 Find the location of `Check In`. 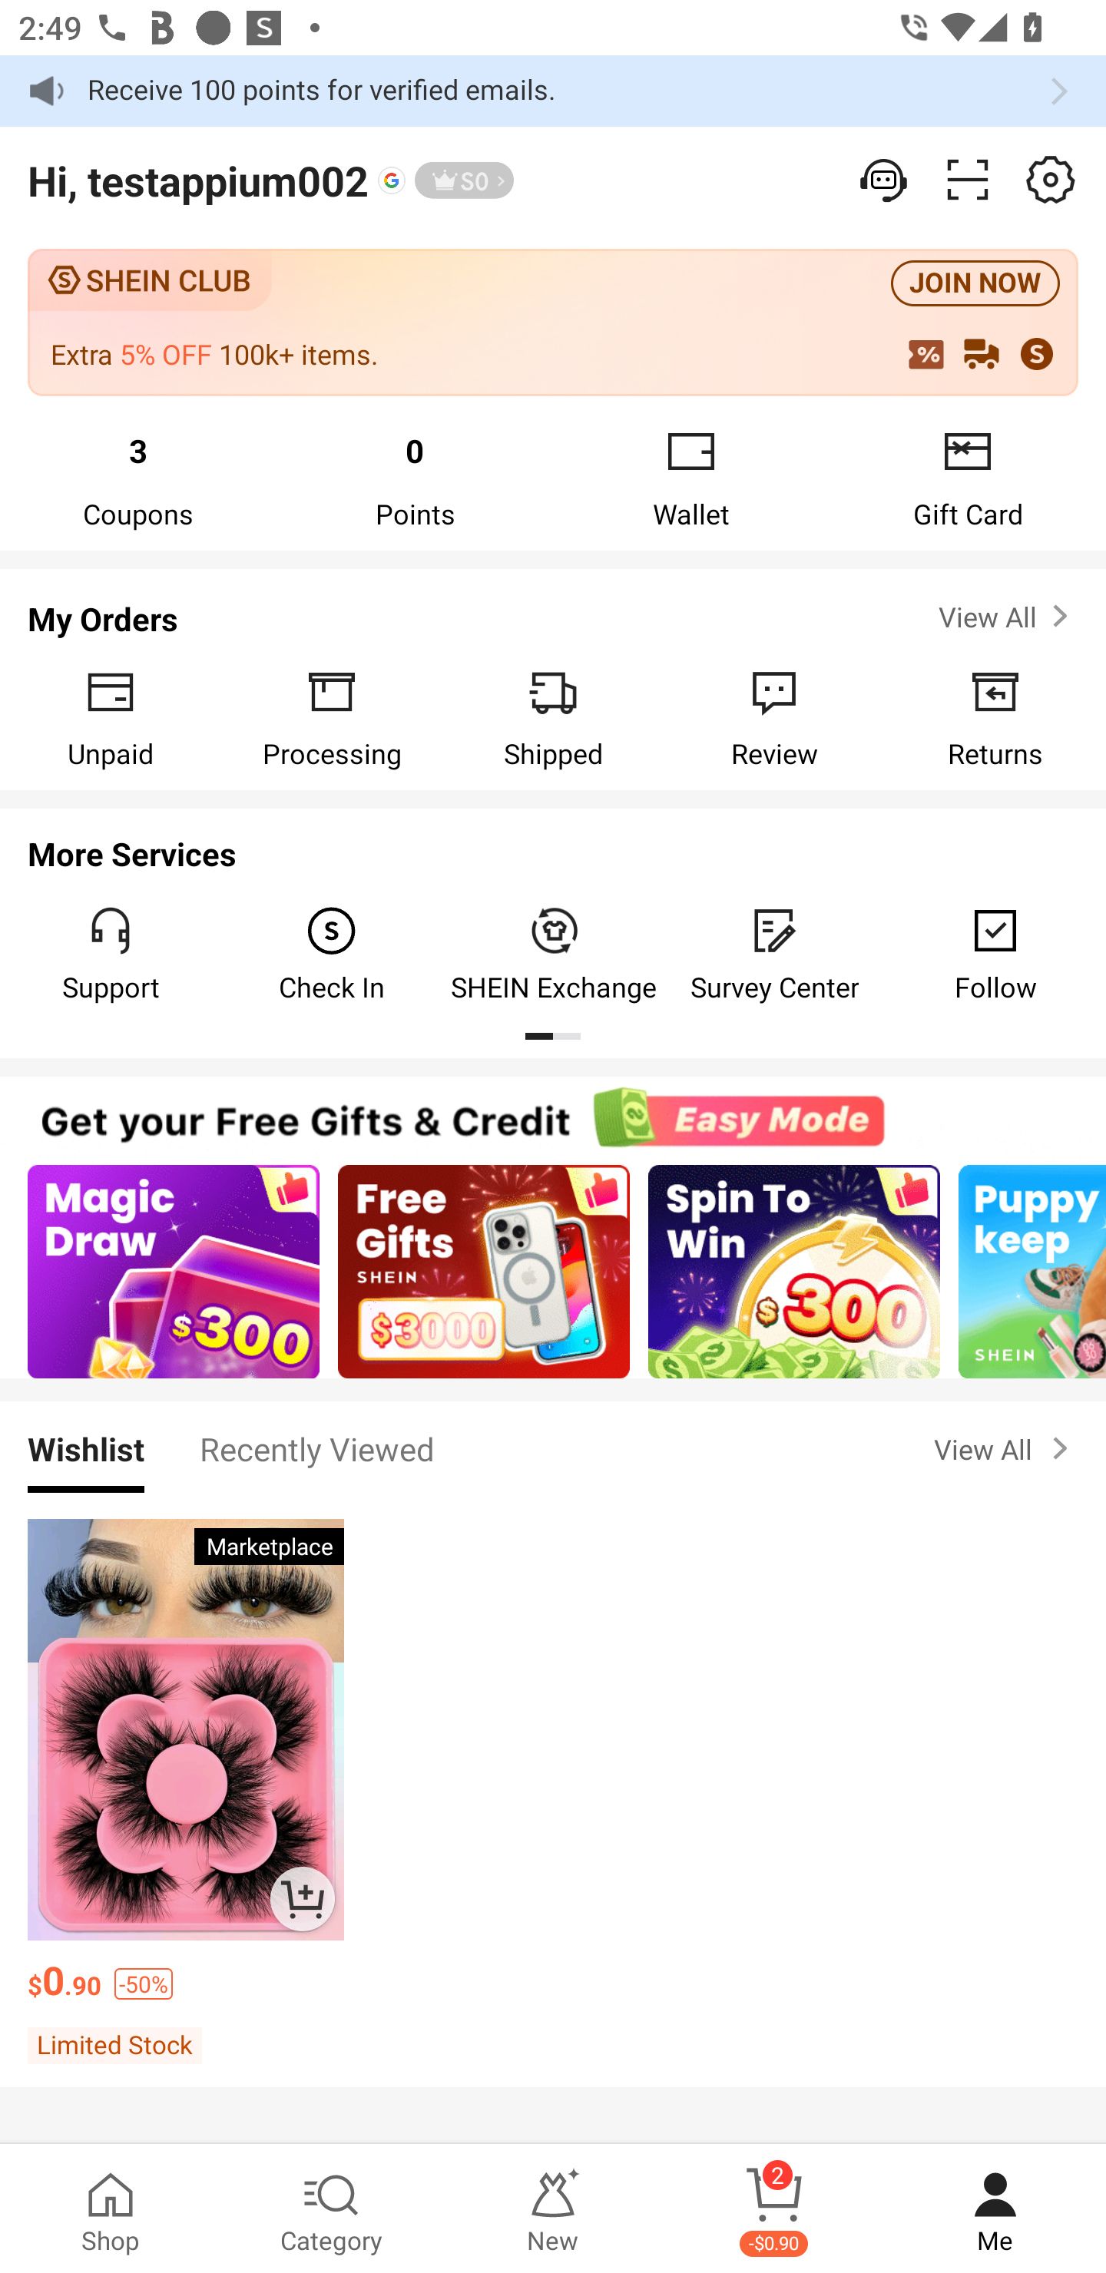

Check In is located at coordinates (332, 954).